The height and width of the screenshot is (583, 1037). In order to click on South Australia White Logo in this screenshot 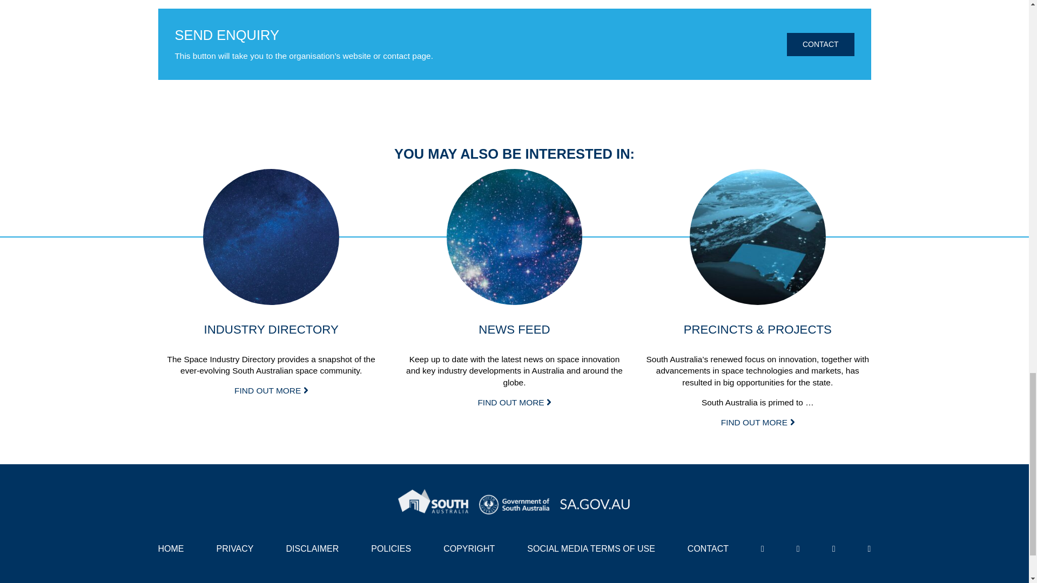, I will do `click(433, 502)`.